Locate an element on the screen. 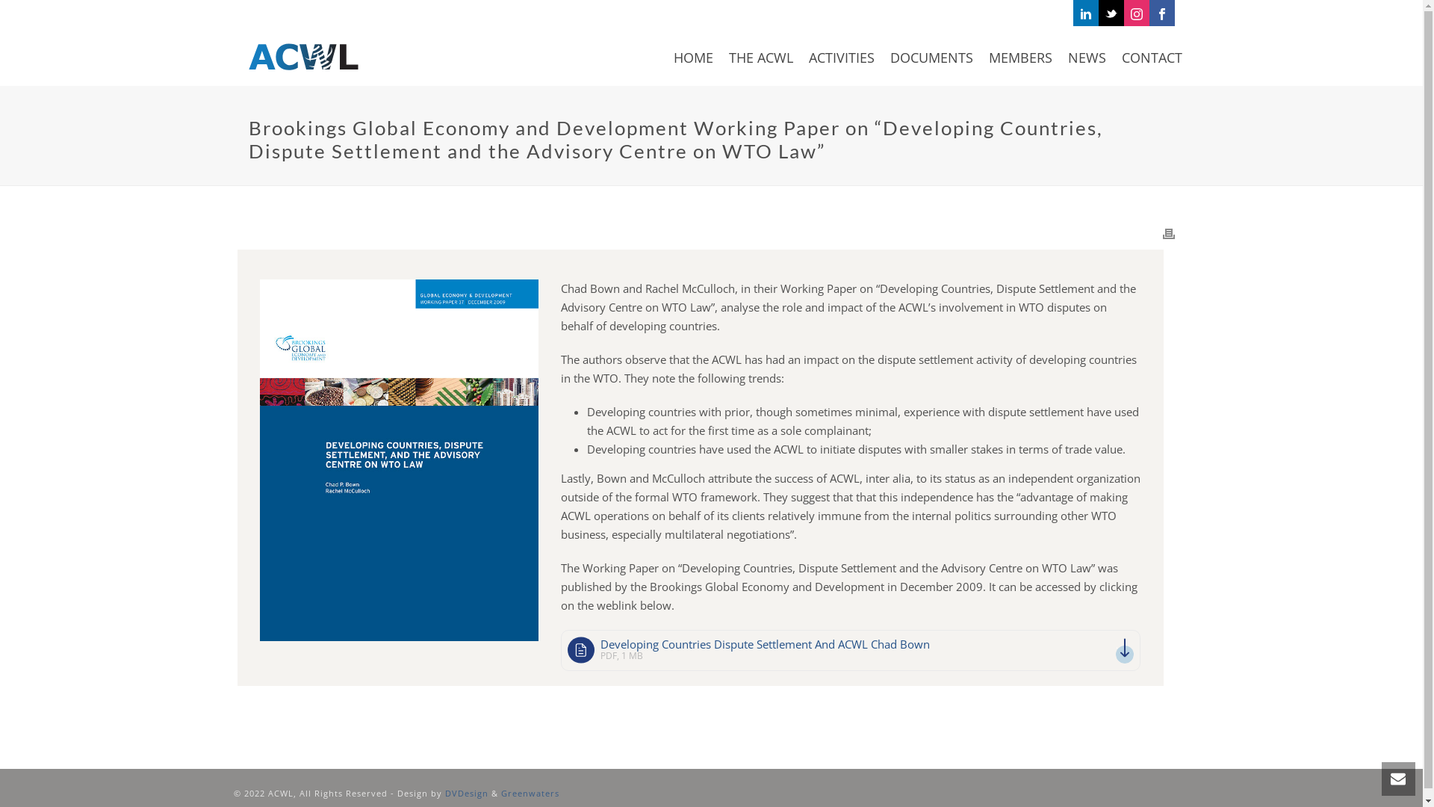 The width and height of the screenshot is (1434, 807). THE ACWL is located at coordinates (761, 56).